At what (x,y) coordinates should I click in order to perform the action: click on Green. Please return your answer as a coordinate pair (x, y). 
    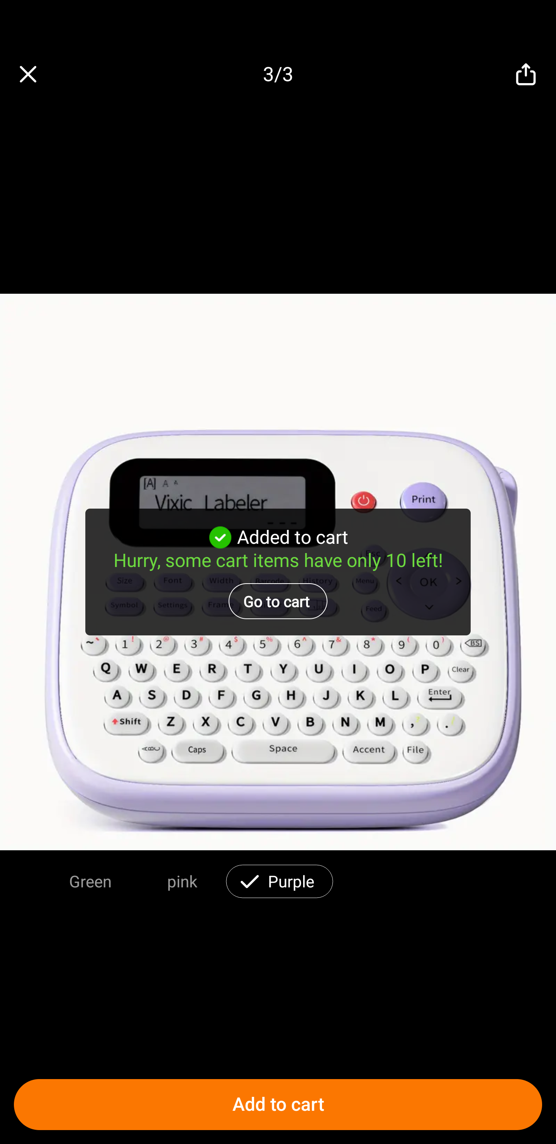
    Looking at the image, I should click on (90, 880).